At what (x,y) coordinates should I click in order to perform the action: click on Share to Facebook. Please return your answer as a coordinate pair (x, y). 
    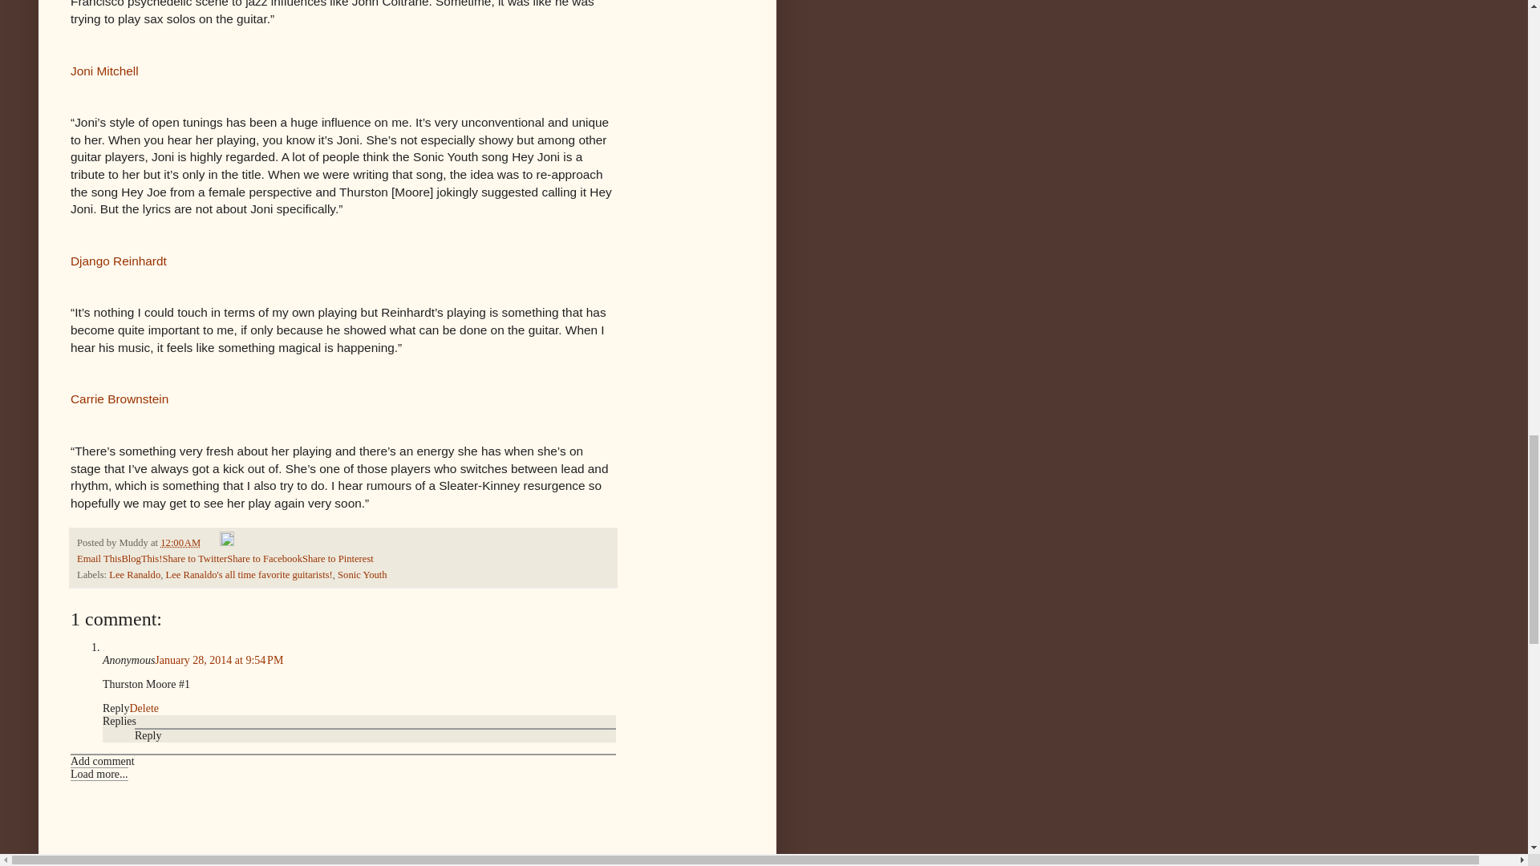
    Looking at the image, I should click on (264, 559).